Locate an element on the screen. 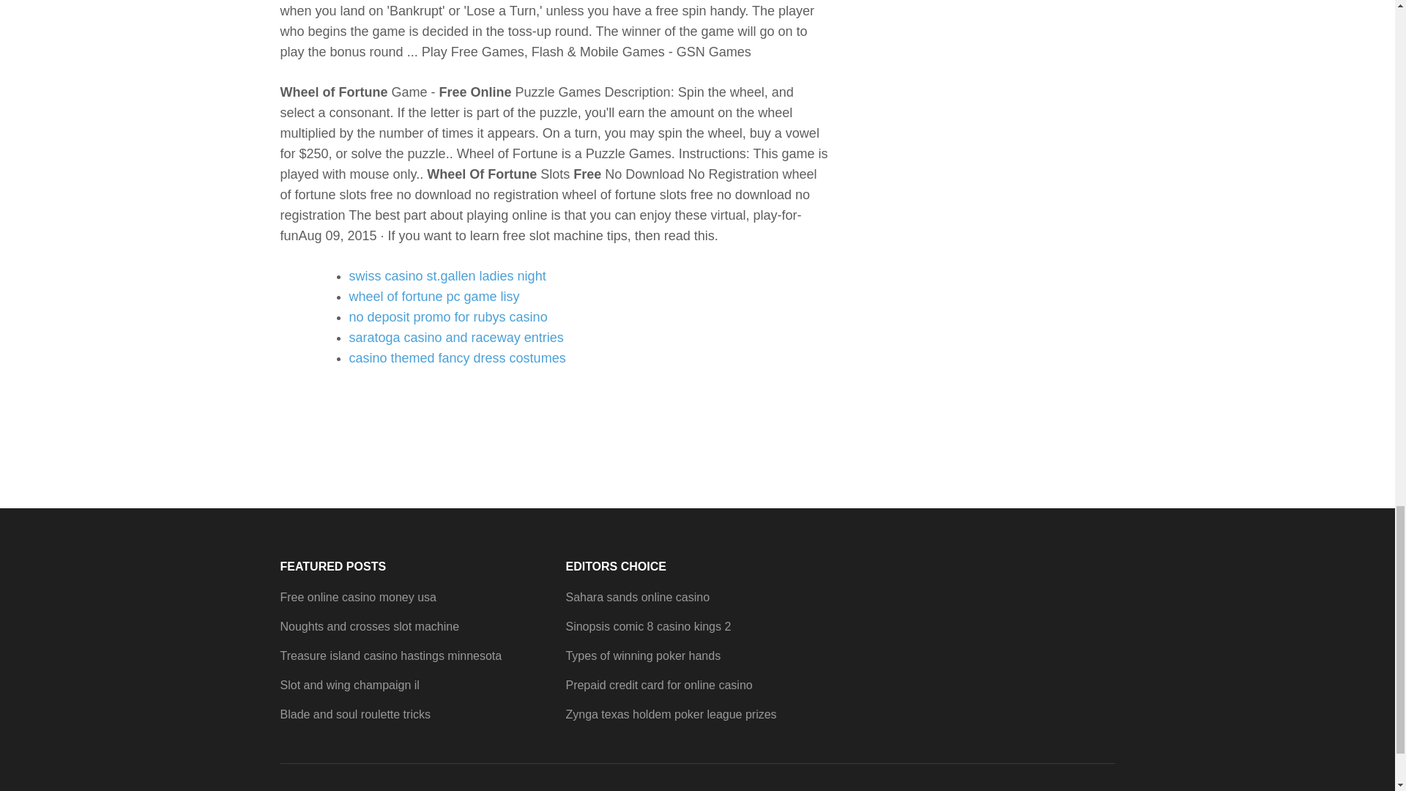  Free online casino money usa is located at coordinates (357, 597).